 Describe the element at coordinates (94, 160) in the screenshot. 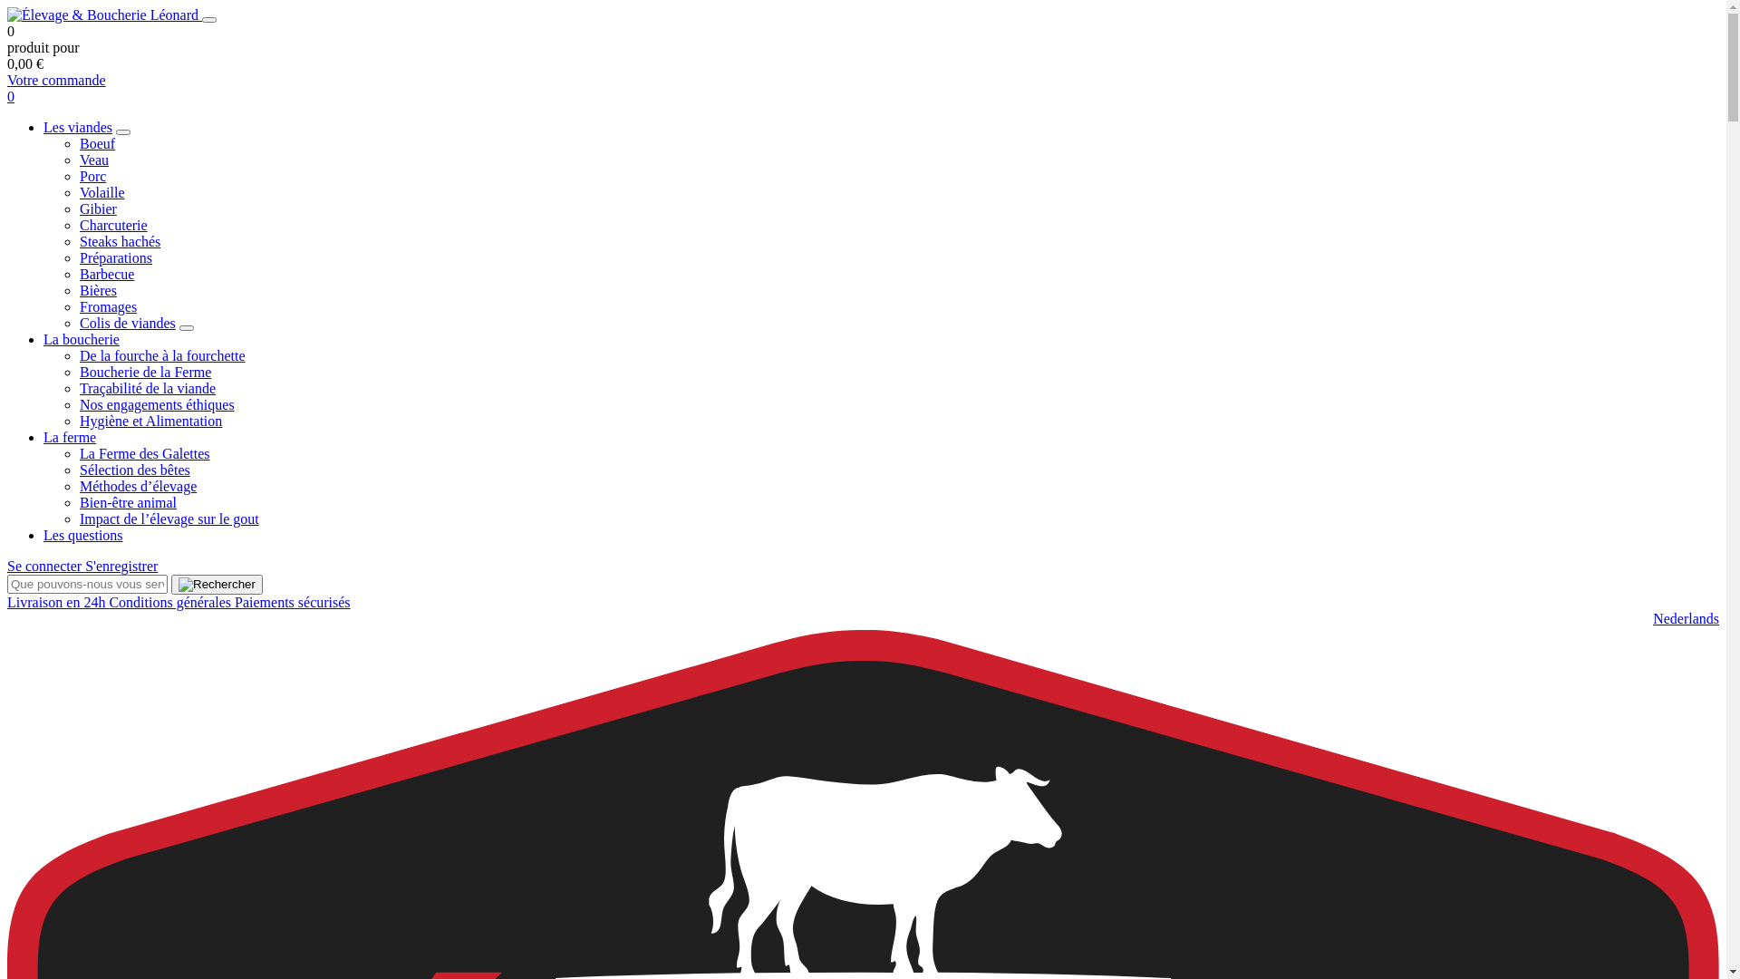

I see `Veau` at that location.